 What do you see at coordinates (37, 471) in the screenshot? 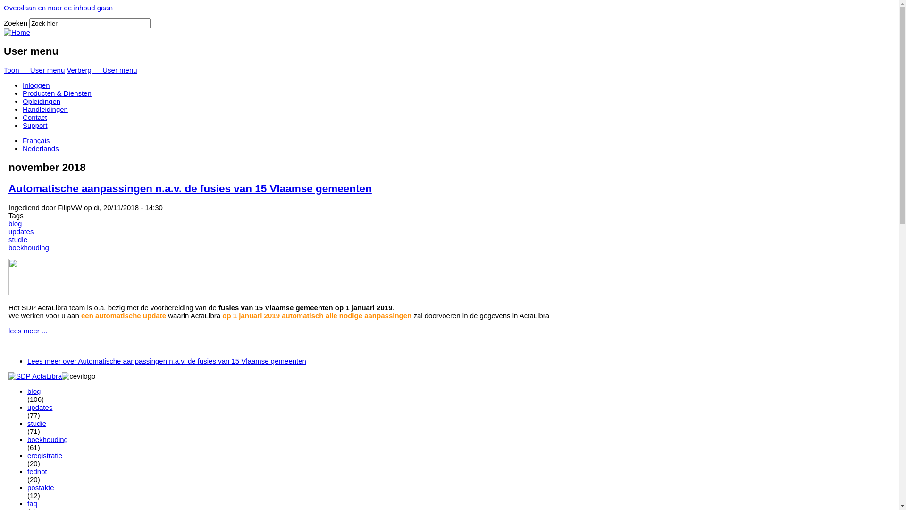
I see `fednot` at bounding box center [37, 471].